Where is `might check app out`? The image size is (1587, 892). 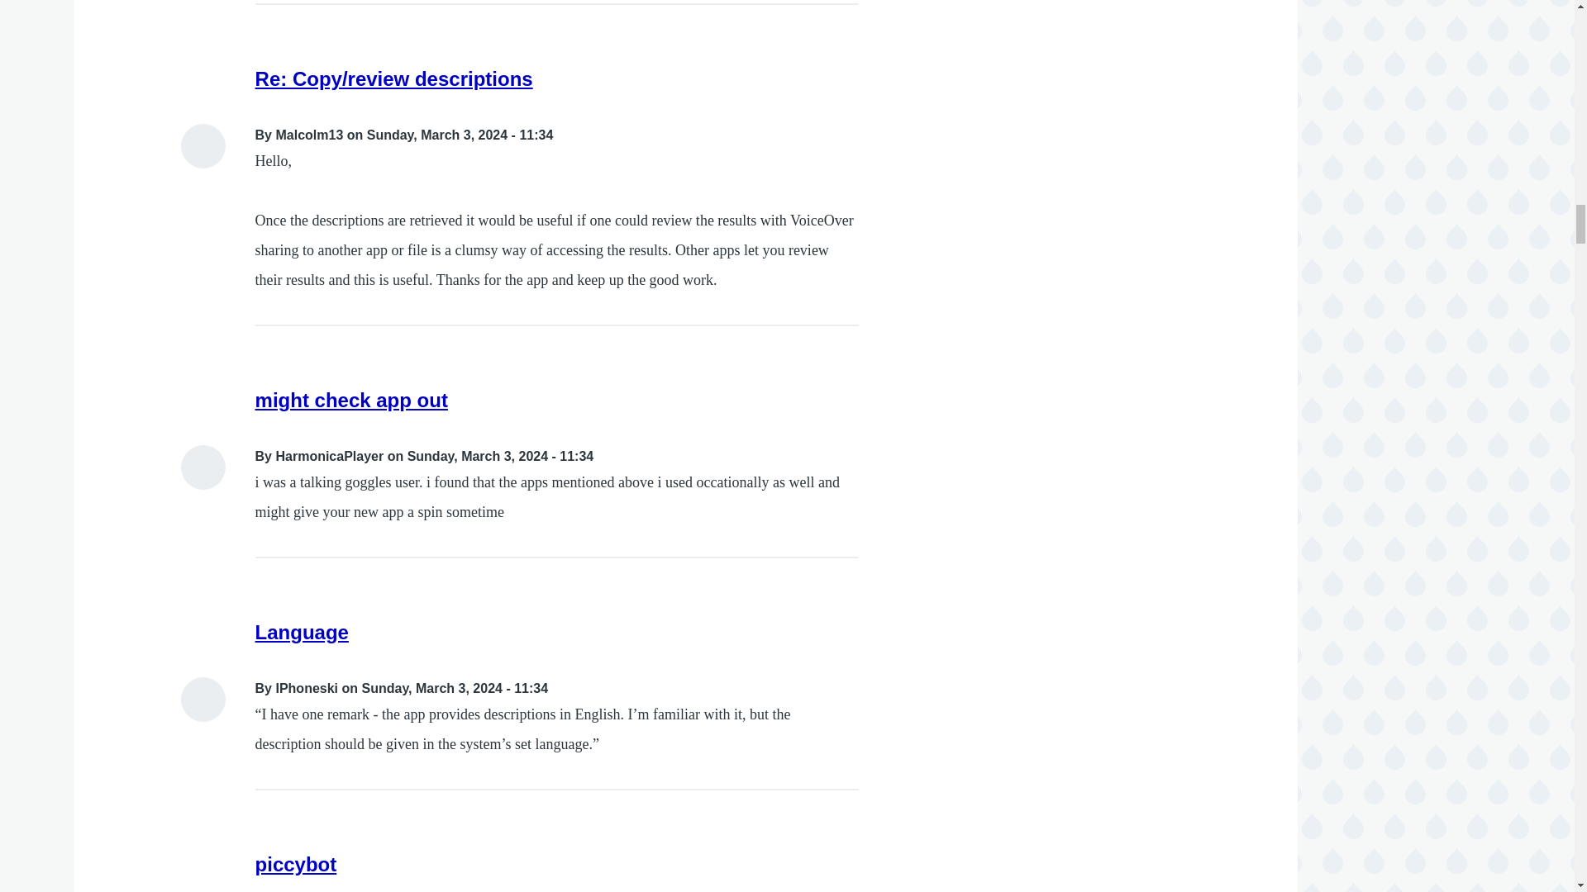
might check app out is located at coordinates (351, 400).